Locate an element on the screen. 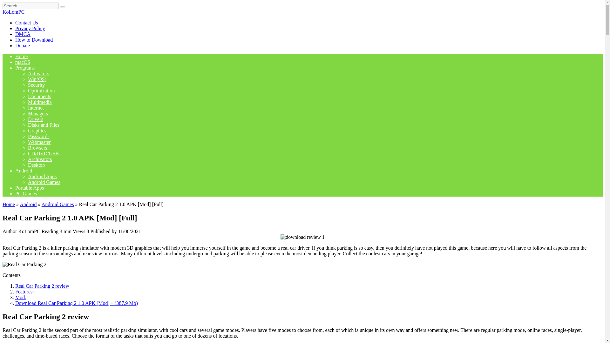  DMCA is located at coordinates (23, 34).